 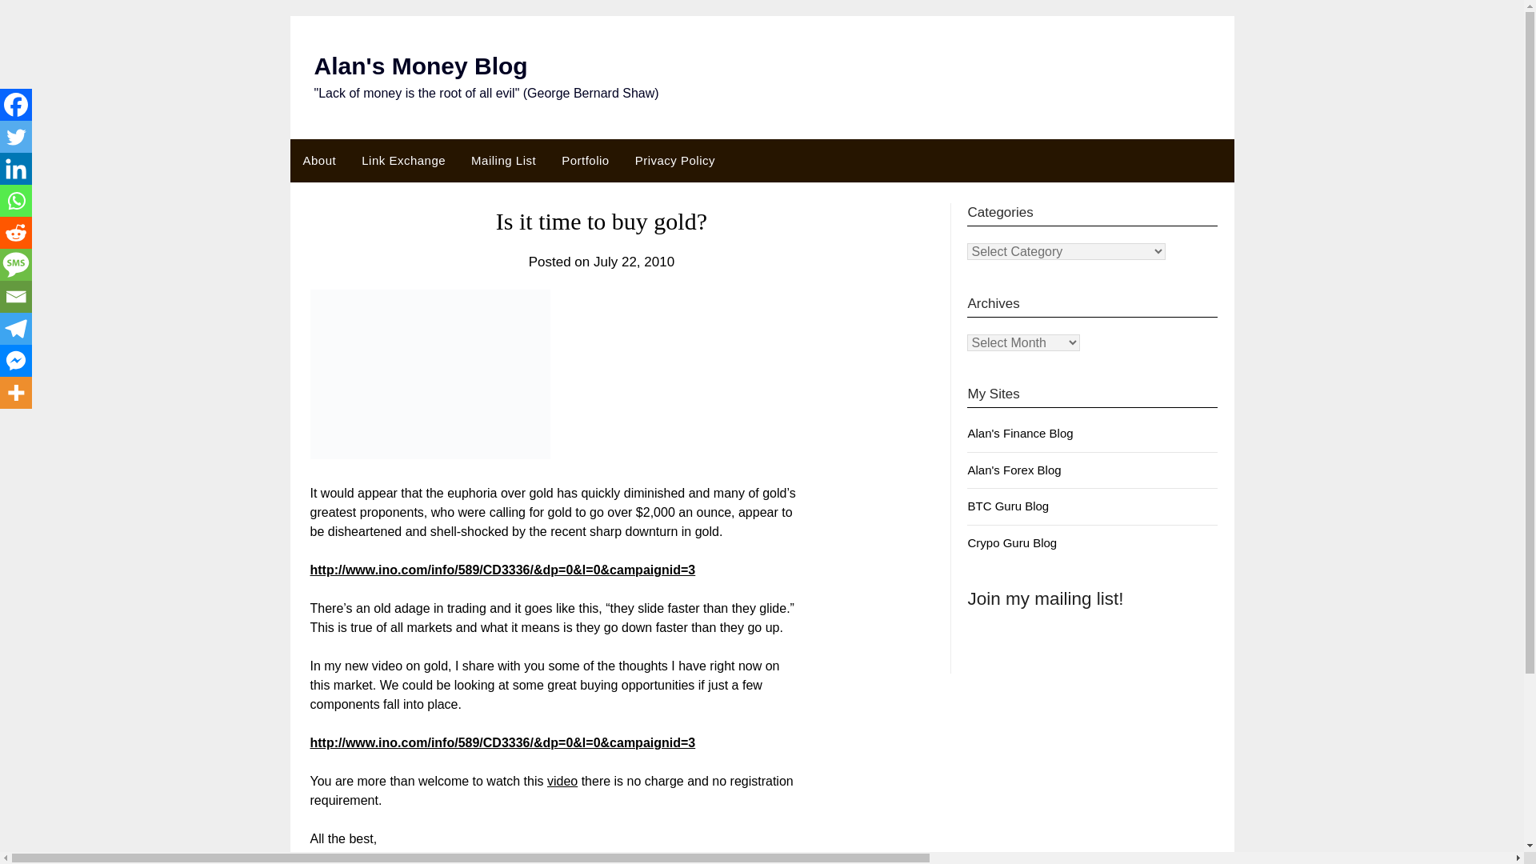 What do you see at coordinates (318, 160) in the screenshot?
I see `About` at bounding box center [318, 160].